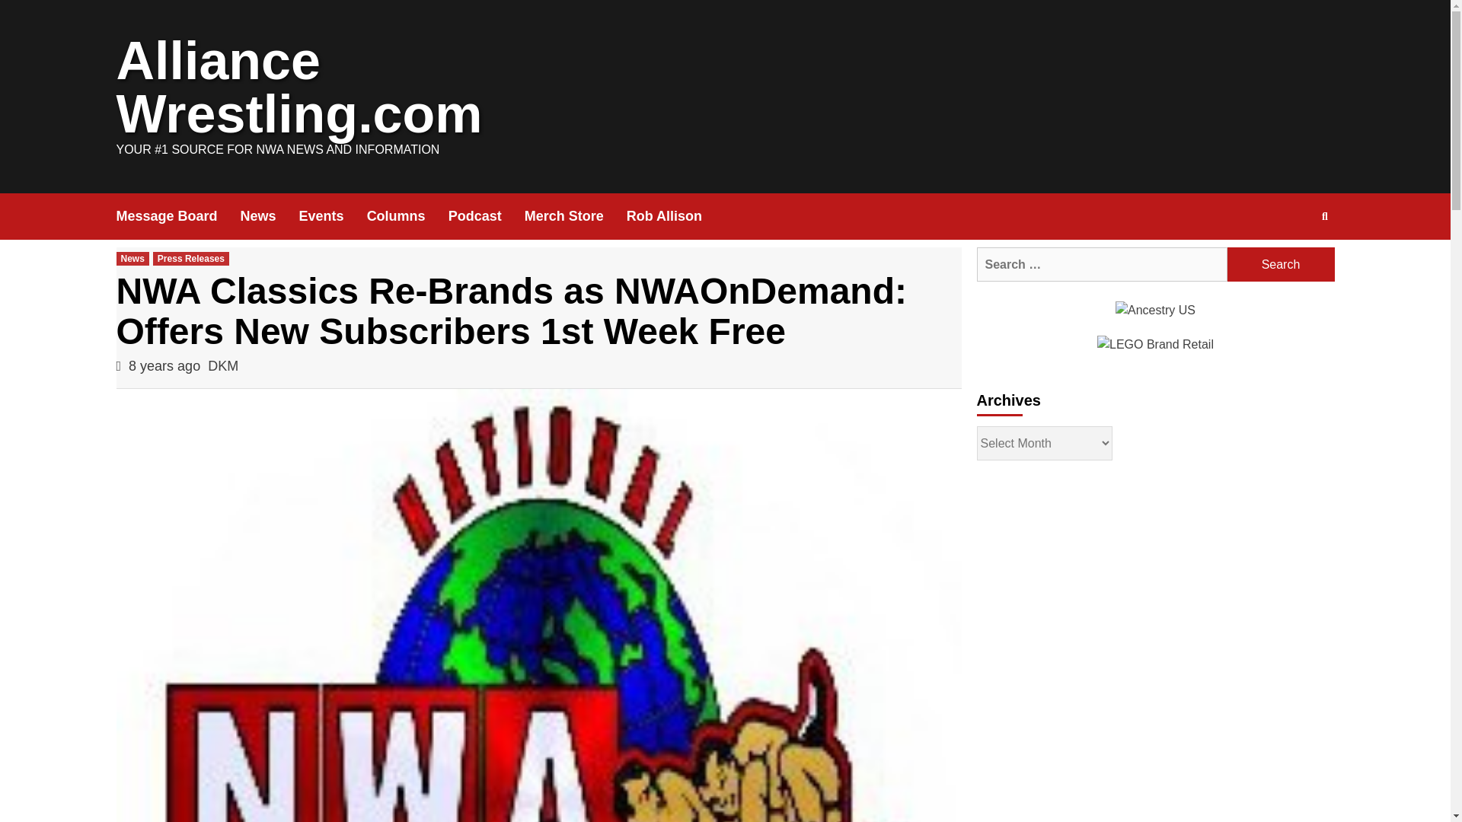 This screenshot has height=822, width=1462. Describe the element at coordinates (270, 216) in the screenshot. I see `News` at that location.